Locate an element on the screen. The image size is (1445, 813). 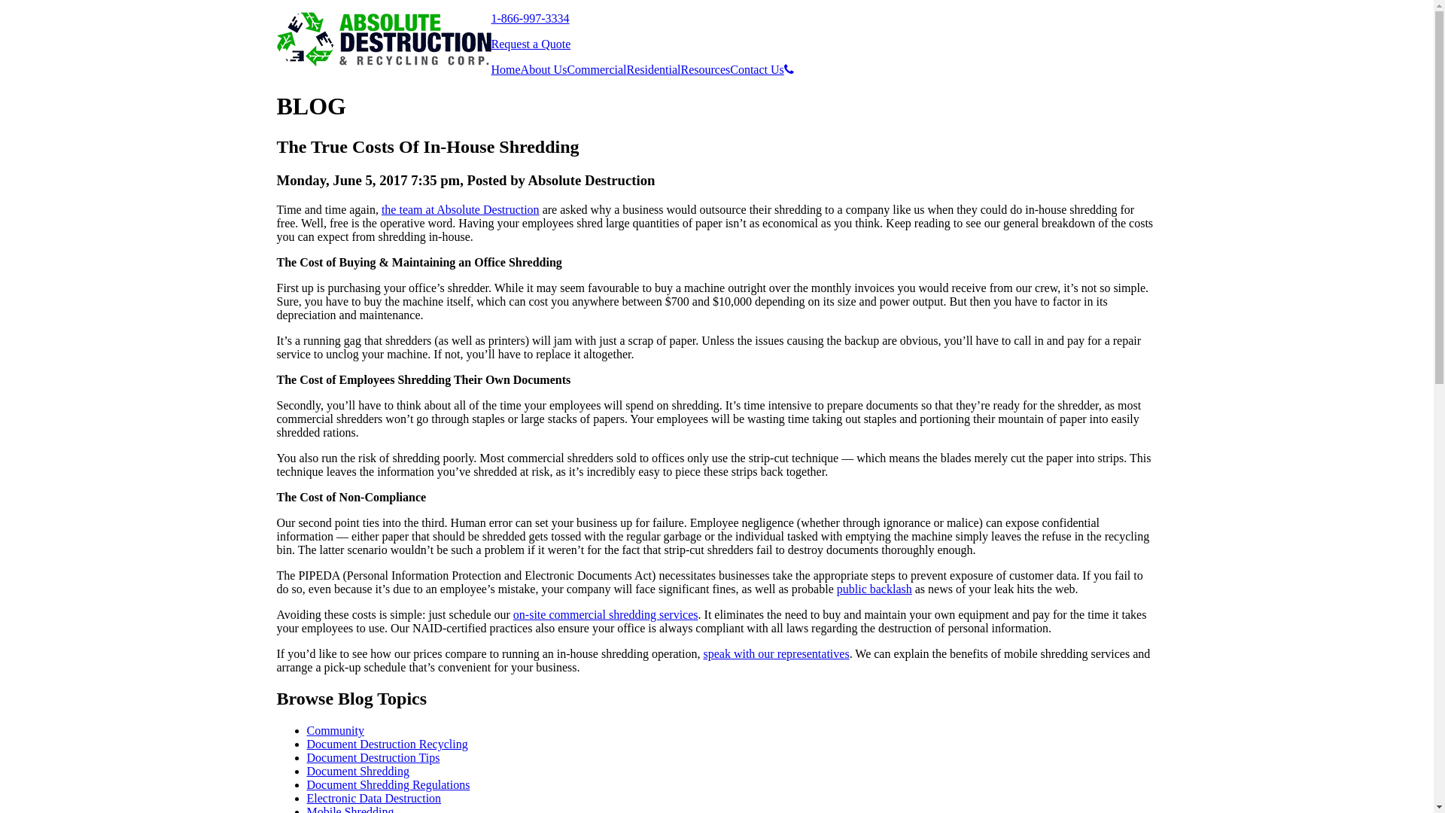
Request a Quote is located at coordinates (531, 44).